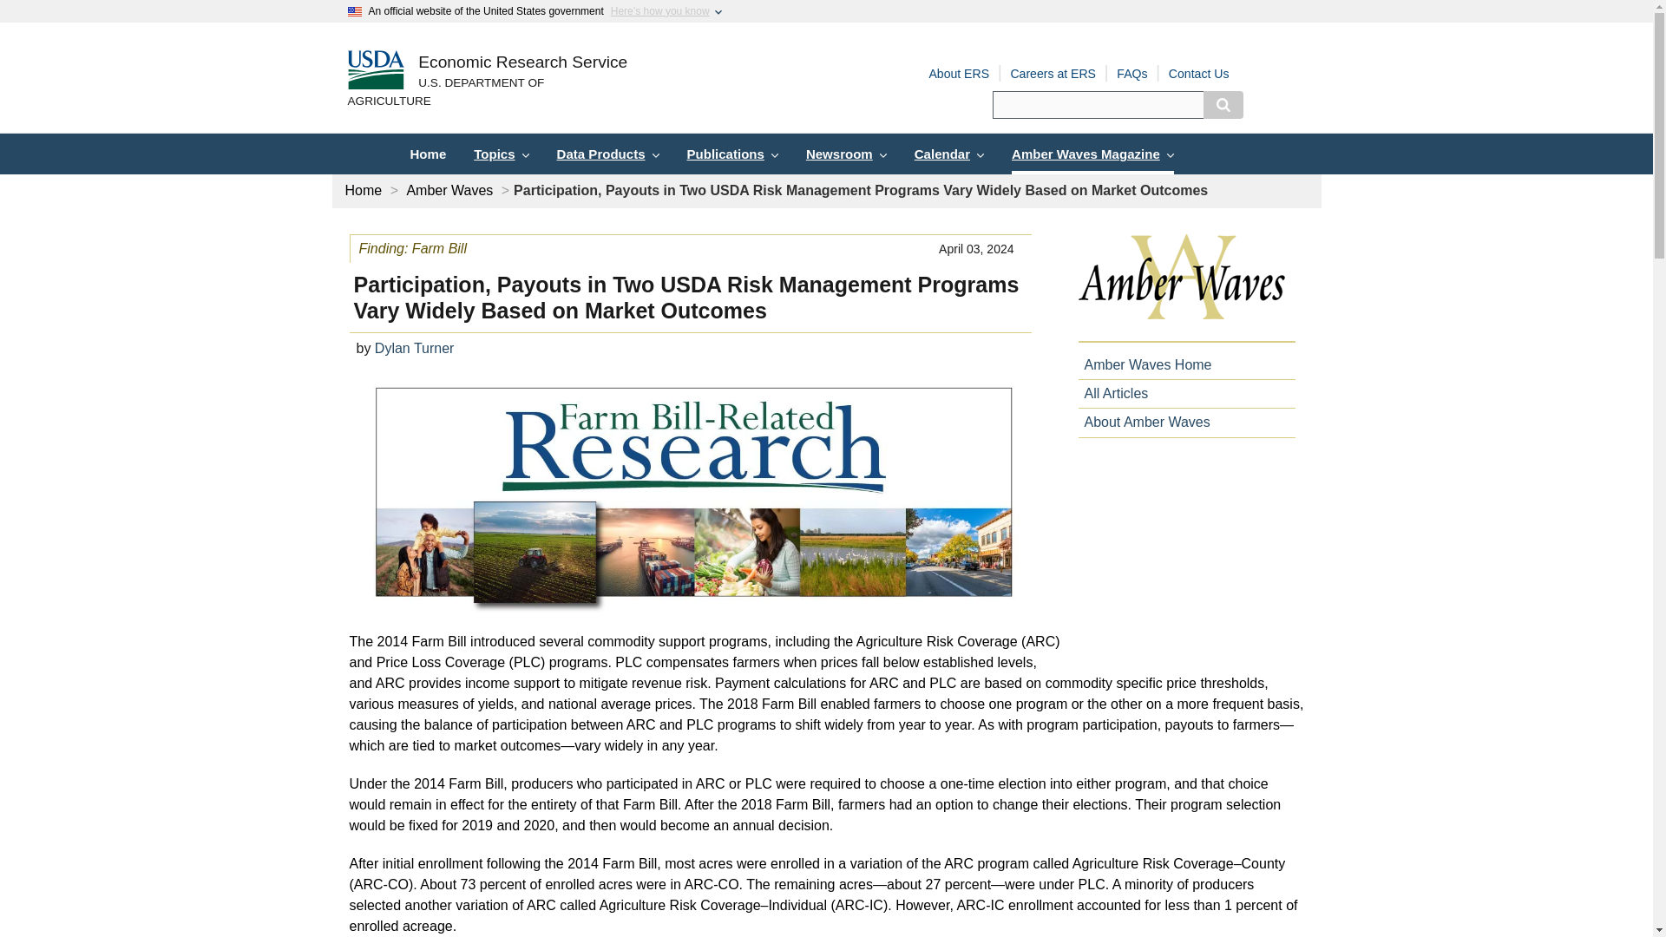  What do you see at coordinates (1144, 364) in the screenshot?
I see `Amber Waves Home` at bounding box center [1144, 364].